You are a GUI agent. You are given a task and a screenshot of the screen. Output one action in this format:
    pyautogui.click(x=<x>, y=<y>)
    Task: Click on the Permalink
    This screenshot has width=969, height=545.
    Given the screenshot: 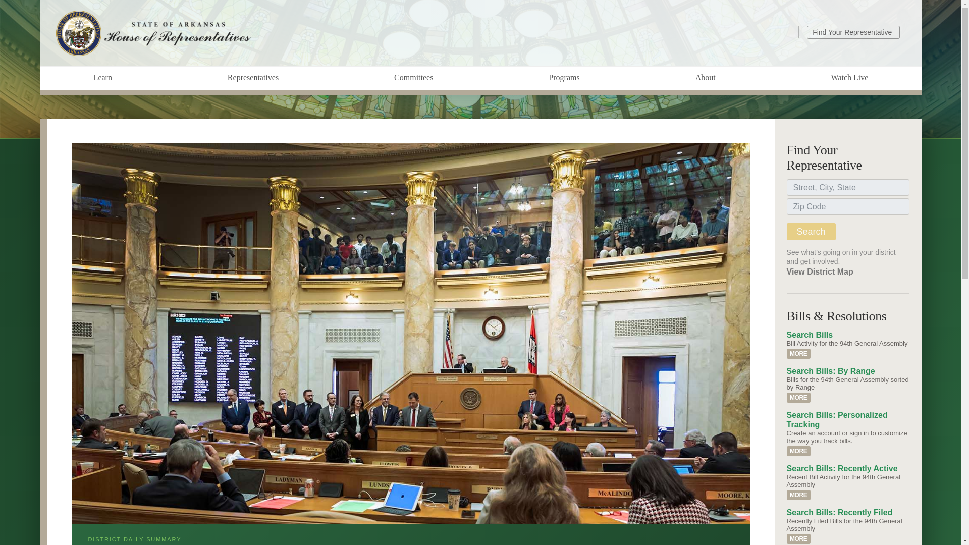 What is the action you would take?
    pyautogui.click(x=798, y=398)
    